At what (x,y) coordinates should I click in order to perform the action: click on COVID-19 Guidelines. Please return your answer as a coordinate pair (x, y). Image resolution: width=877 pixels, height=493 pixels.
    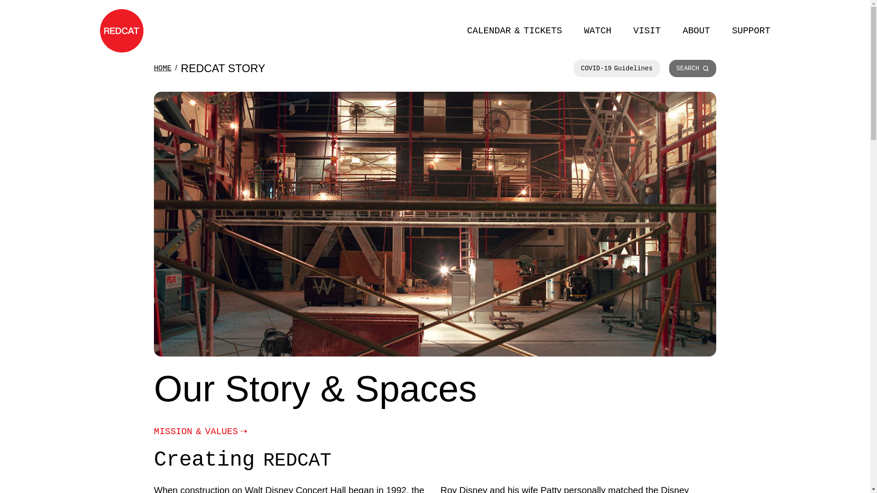
    Looking at the image, I should click on (617, 68).